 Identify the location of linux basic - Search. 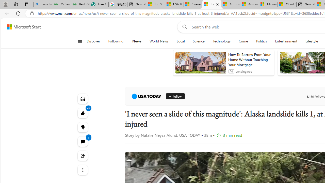
(43, 5).